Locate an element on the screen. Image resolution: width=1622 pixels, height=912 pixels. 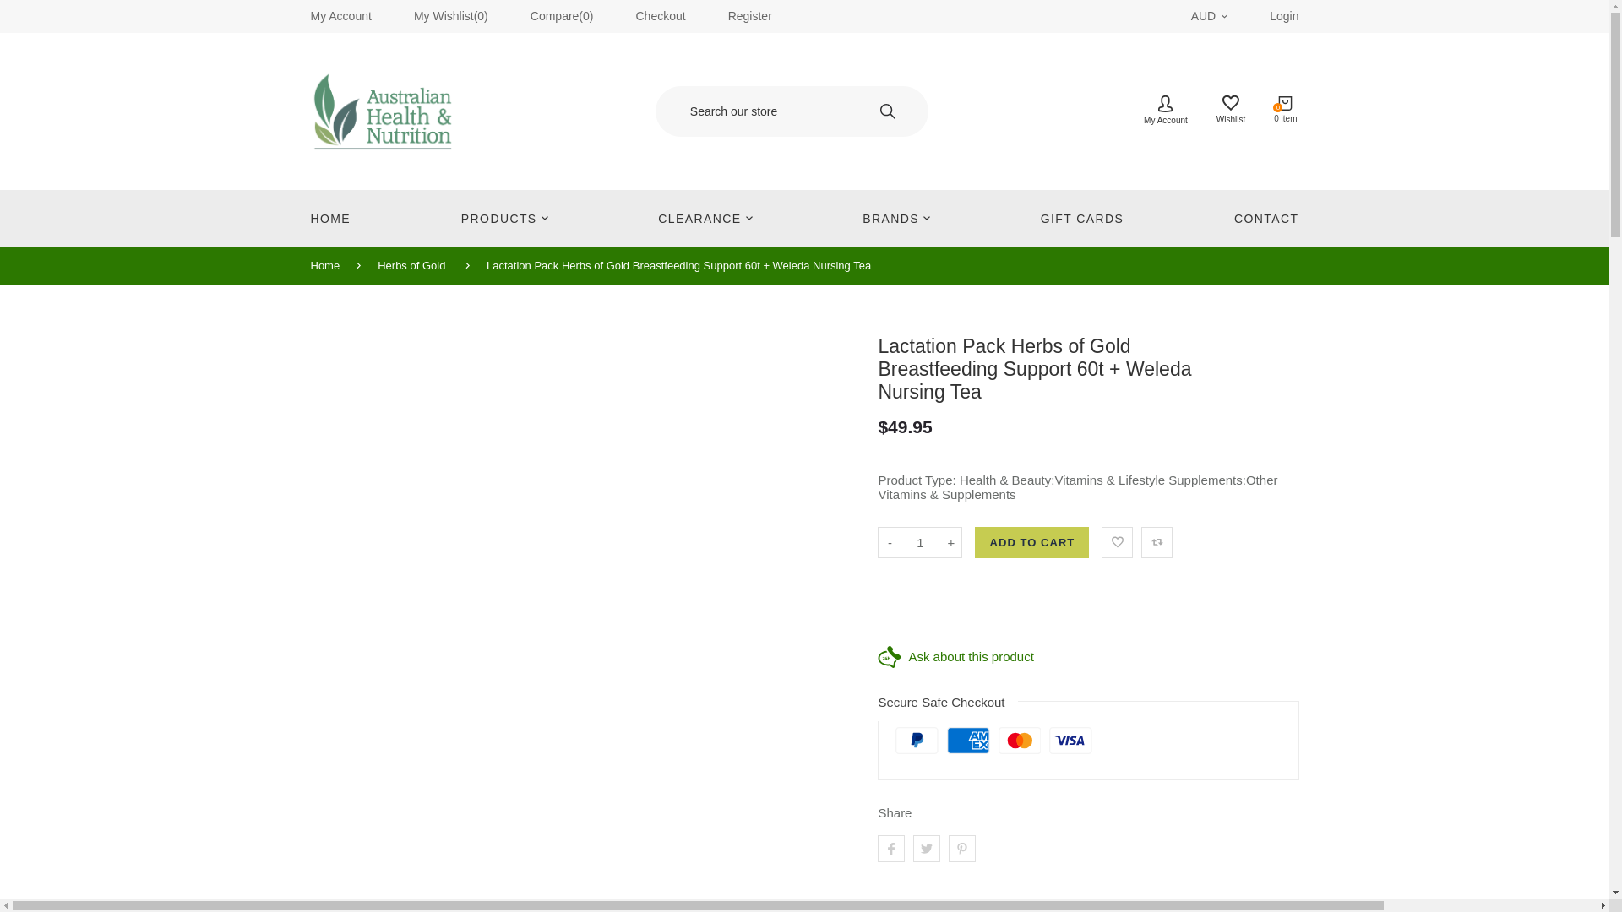
Pin on Pinterest is located at coordinates (962, 848).